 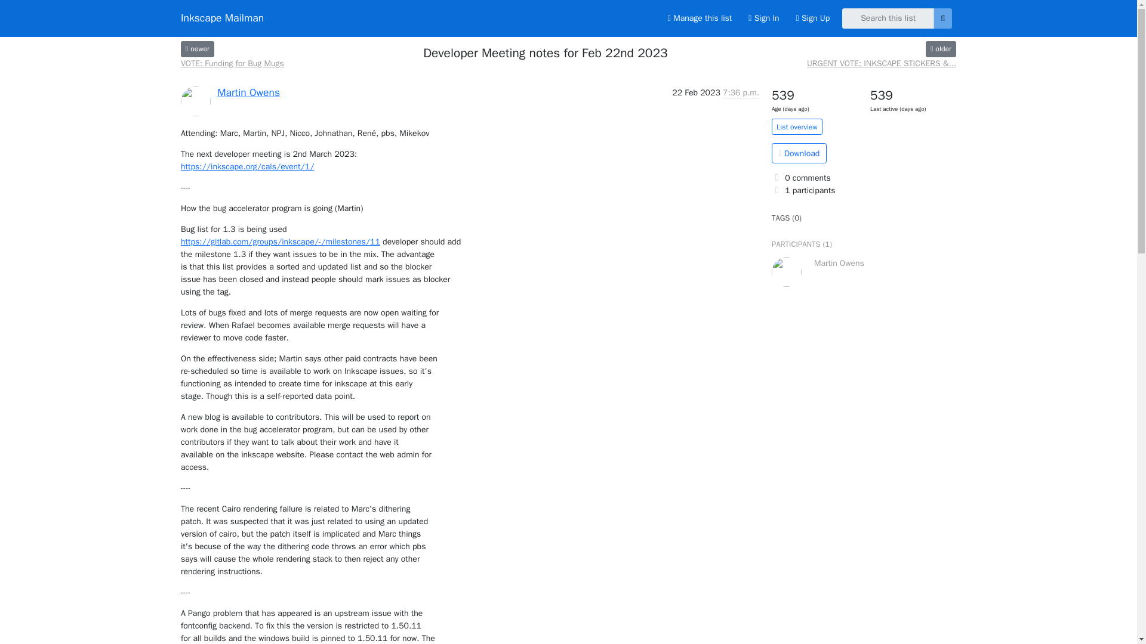 I want to click on List overview, so click(x=797, y=126).